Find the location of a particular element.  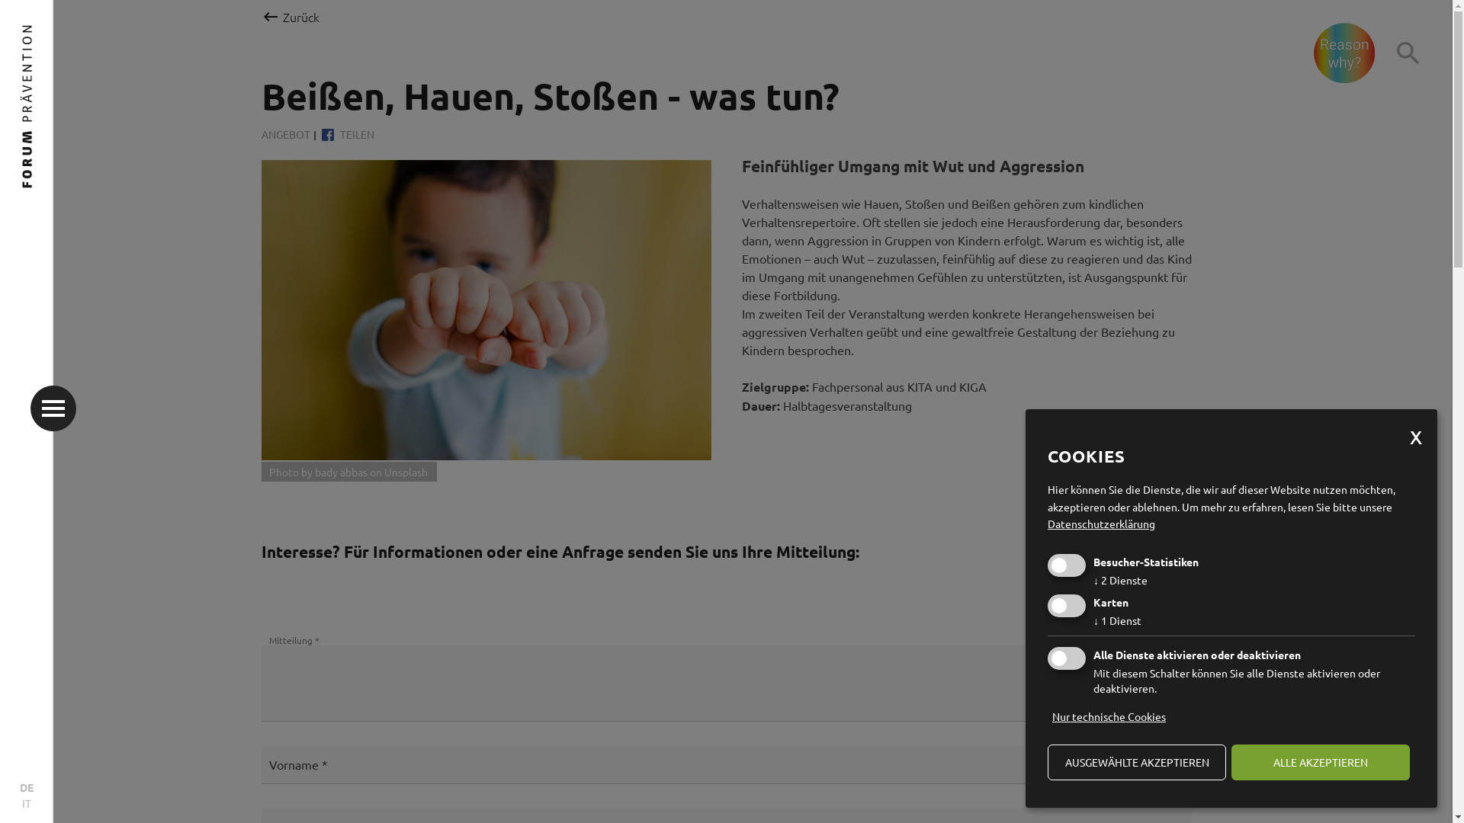

ALLE AKZEPTIEREN is located at coordinates (1321, 762).